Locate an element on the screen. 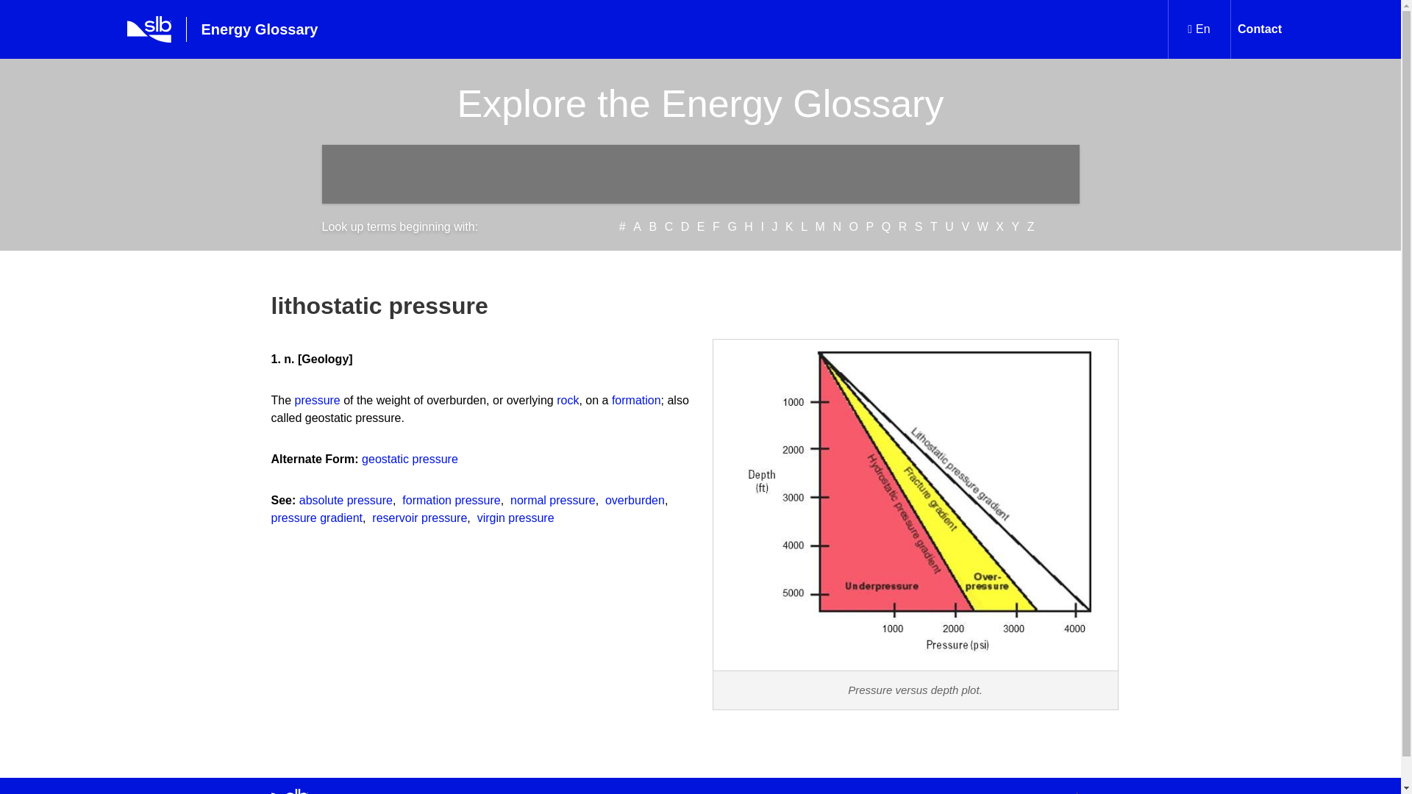 The width and height of the screenshot is (1412, 794). W is located at coordinates (983, 226).